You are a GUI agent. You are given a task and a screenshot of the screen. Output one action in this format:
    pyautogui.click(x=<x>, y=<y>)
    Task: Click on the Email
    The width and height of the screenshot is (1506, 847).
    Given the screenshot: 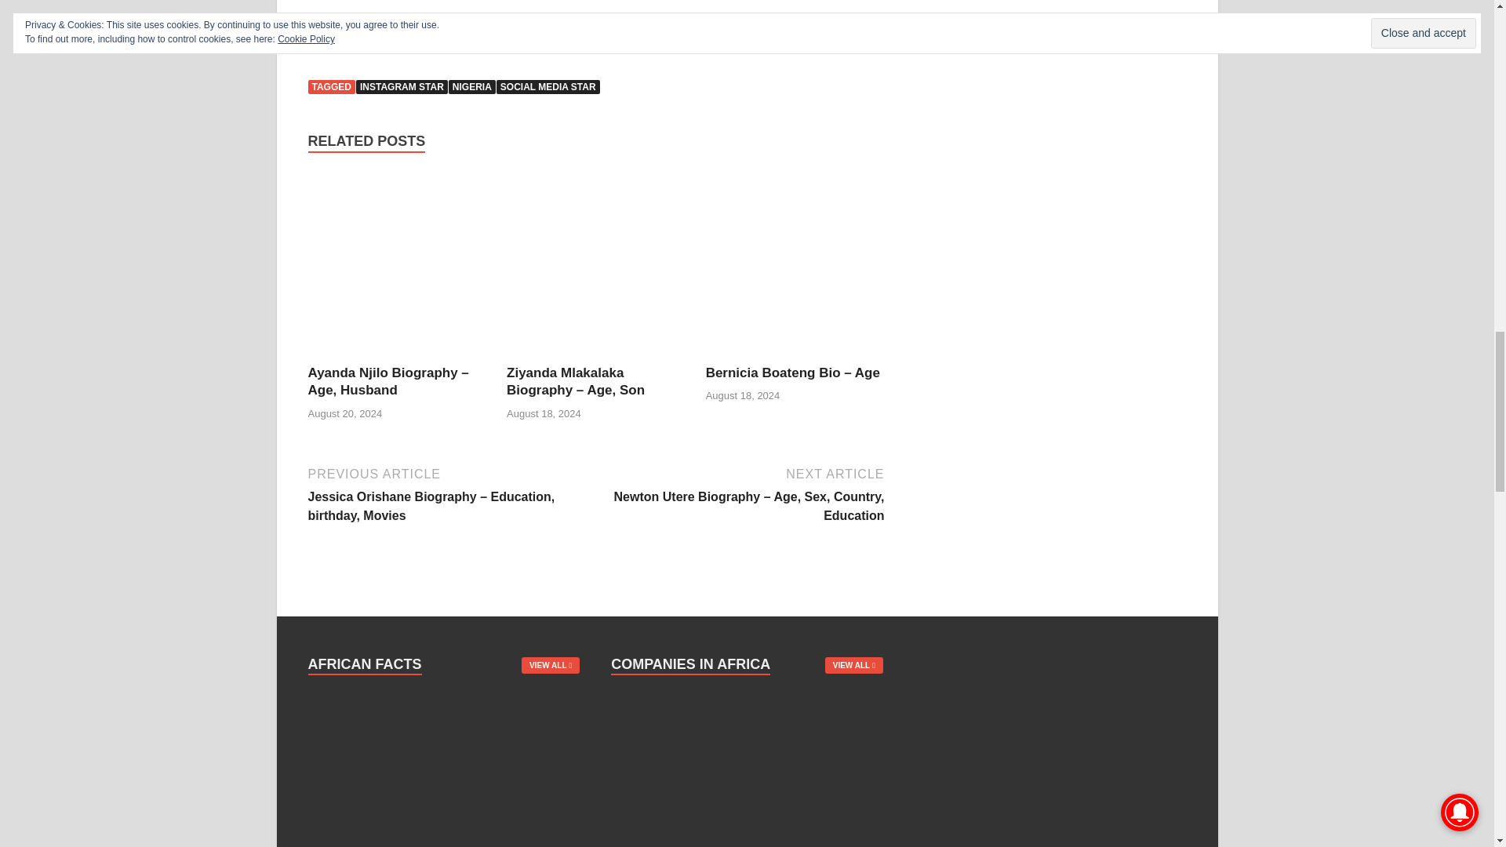 What is the action you would take?
    pyautogui.click(x=386, y=31)
    